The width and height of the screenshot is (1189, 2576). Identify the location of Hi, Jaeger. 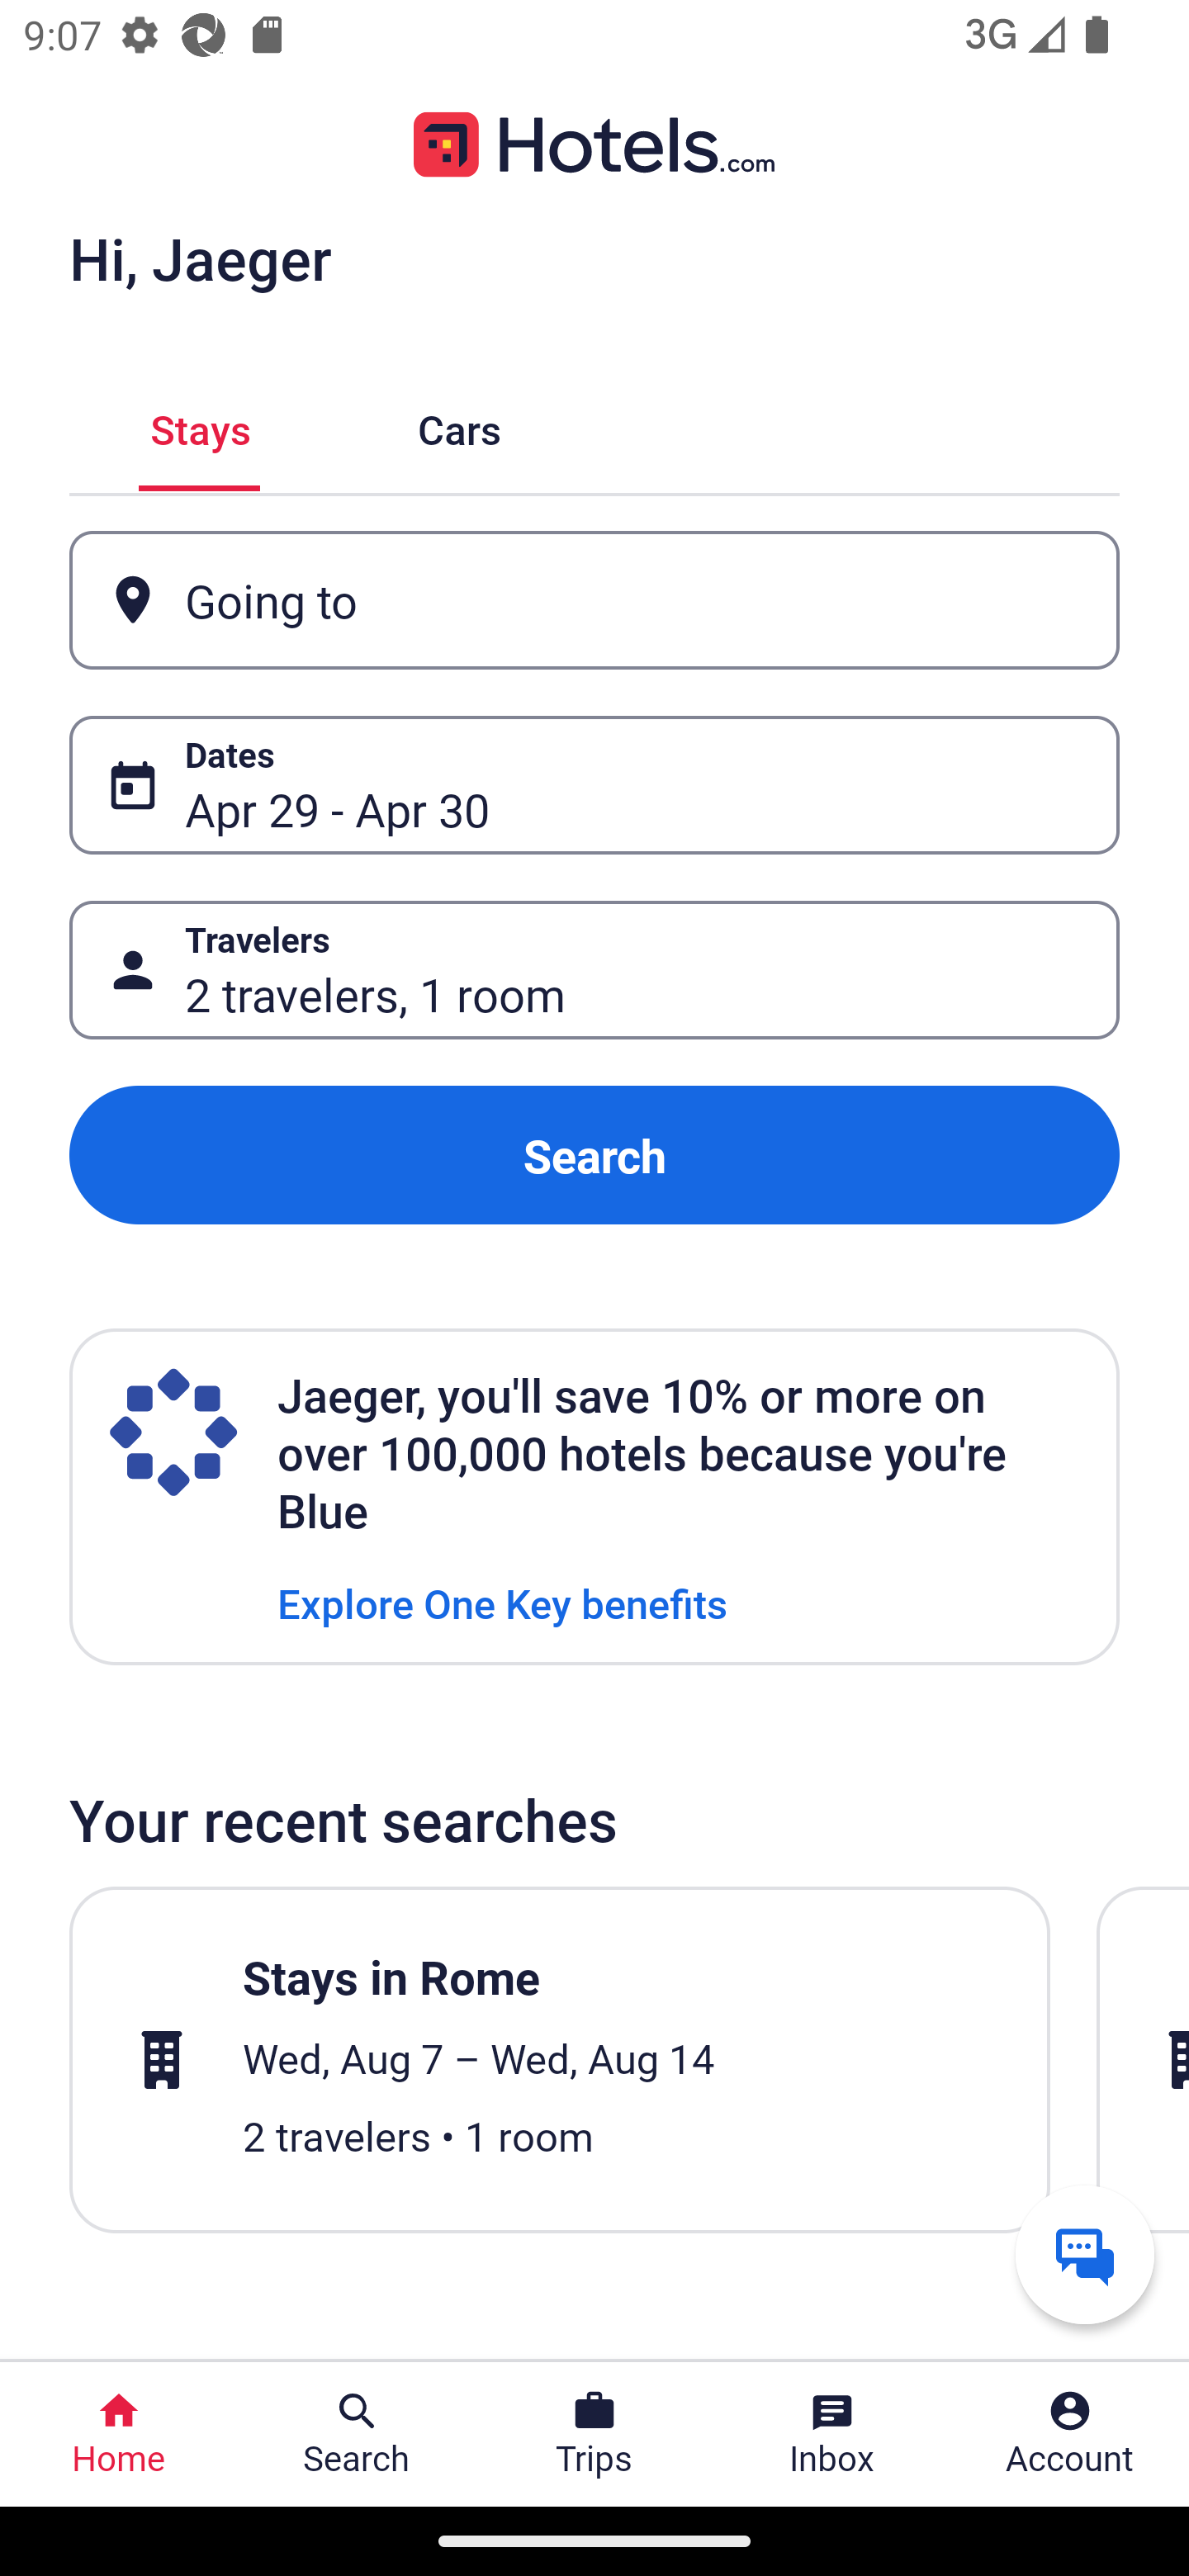
(200, 258).